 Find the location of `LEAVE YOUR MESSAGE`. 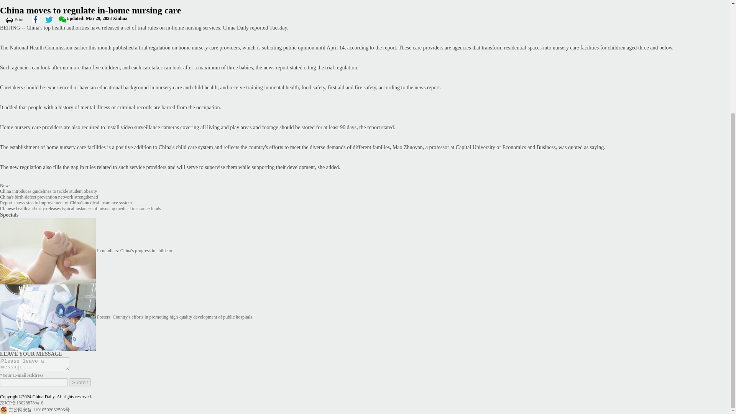

LEAVE YOUR MESSAGE is located at coordinates (31, 353).